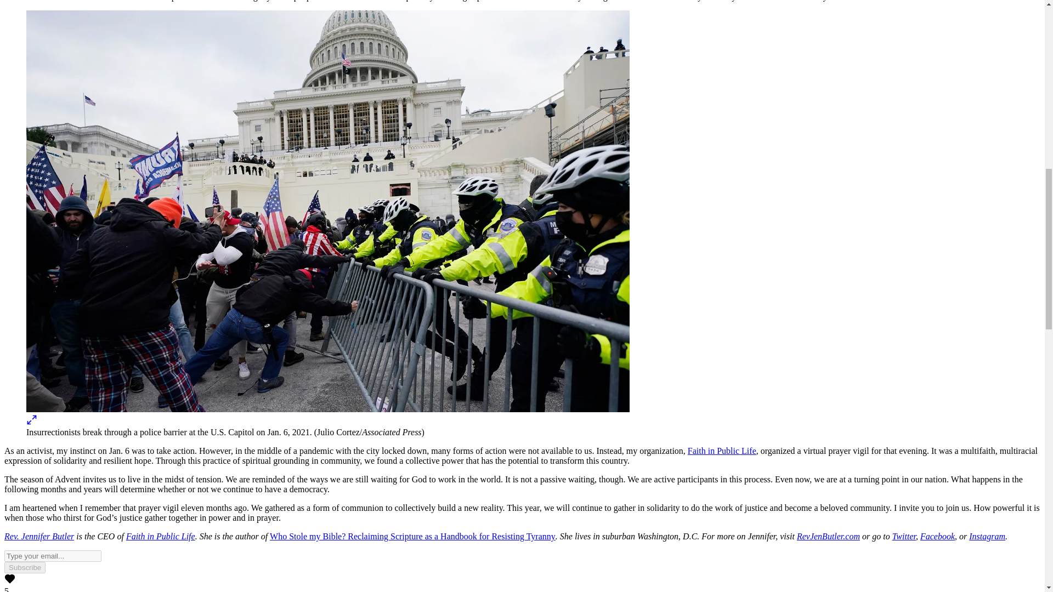  Describe the element at coordinates (24, 567) in the screenshot. I see `Subscribe` at that location.